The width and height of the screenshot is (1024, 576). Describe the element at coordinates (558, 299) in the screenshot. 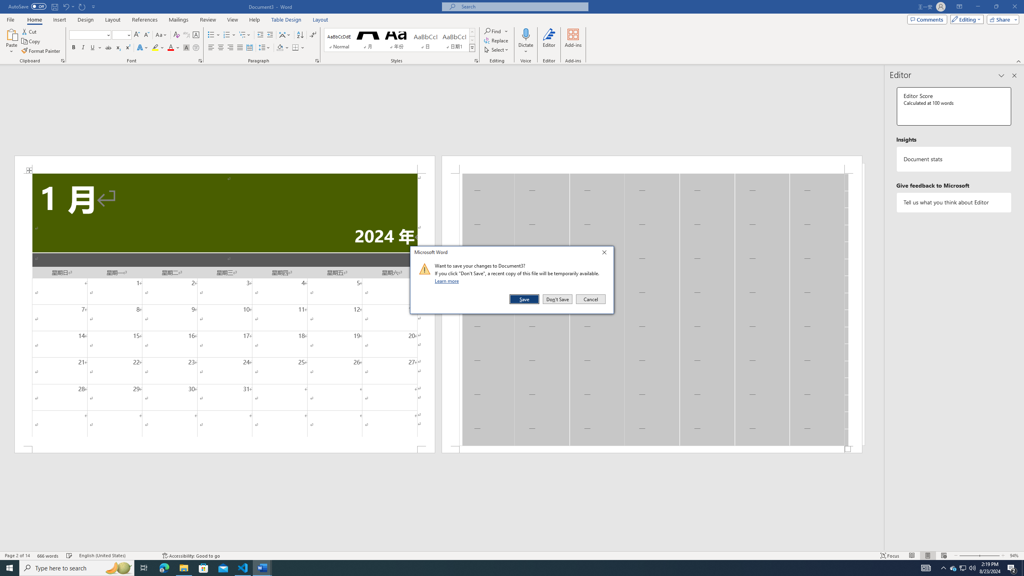

I see `Don't Save` at that location.